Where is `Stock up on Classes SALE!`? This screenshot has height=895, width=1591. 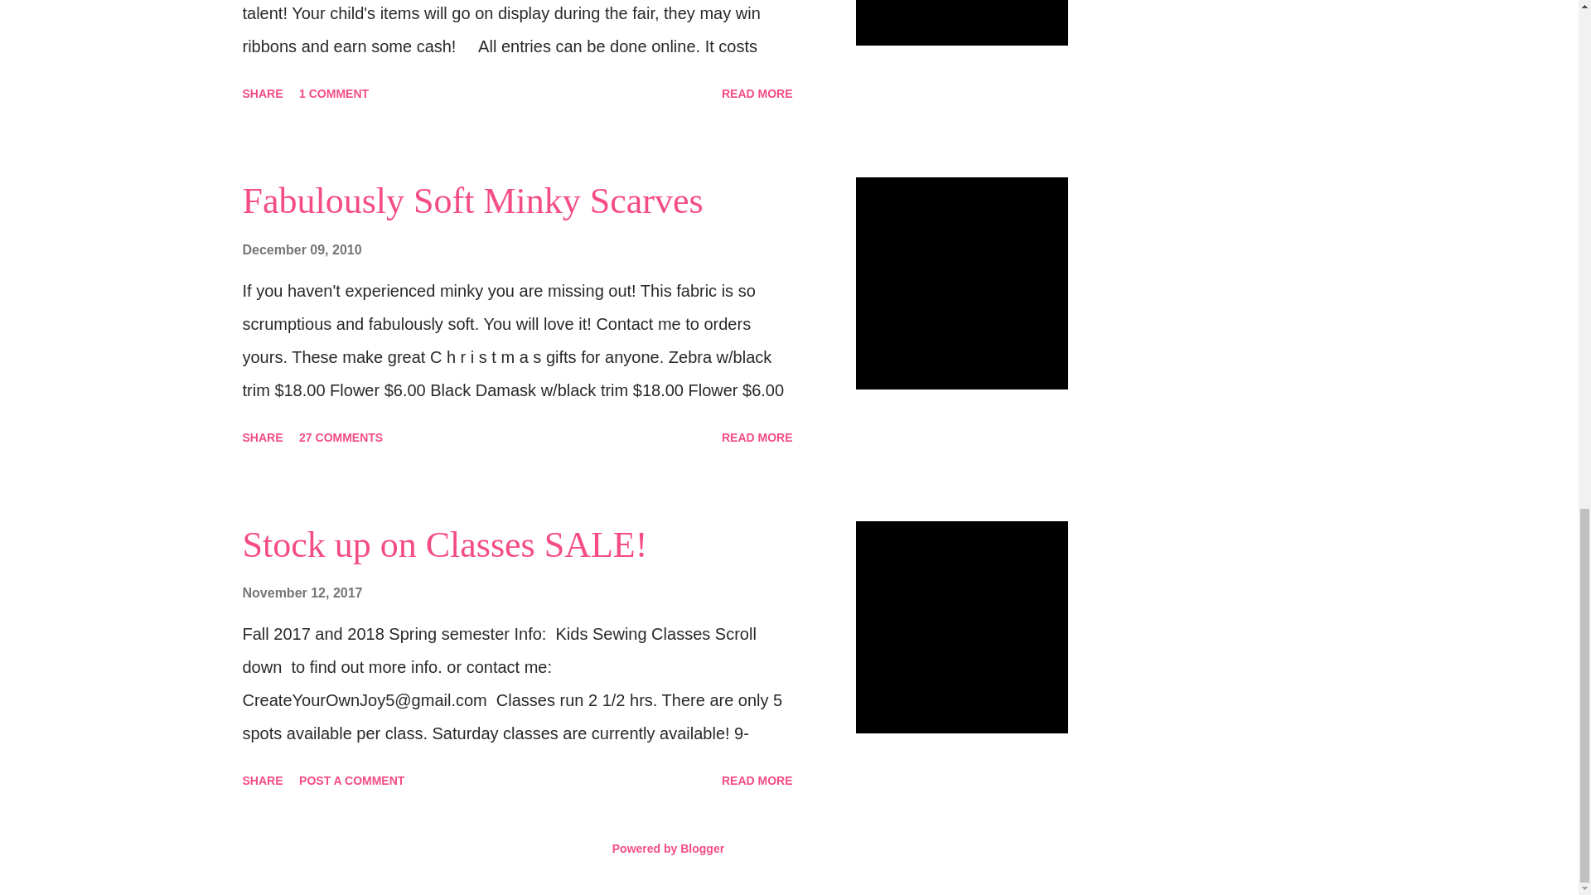 Stock up on Classes SALE! is located at coordinates (444, 544).